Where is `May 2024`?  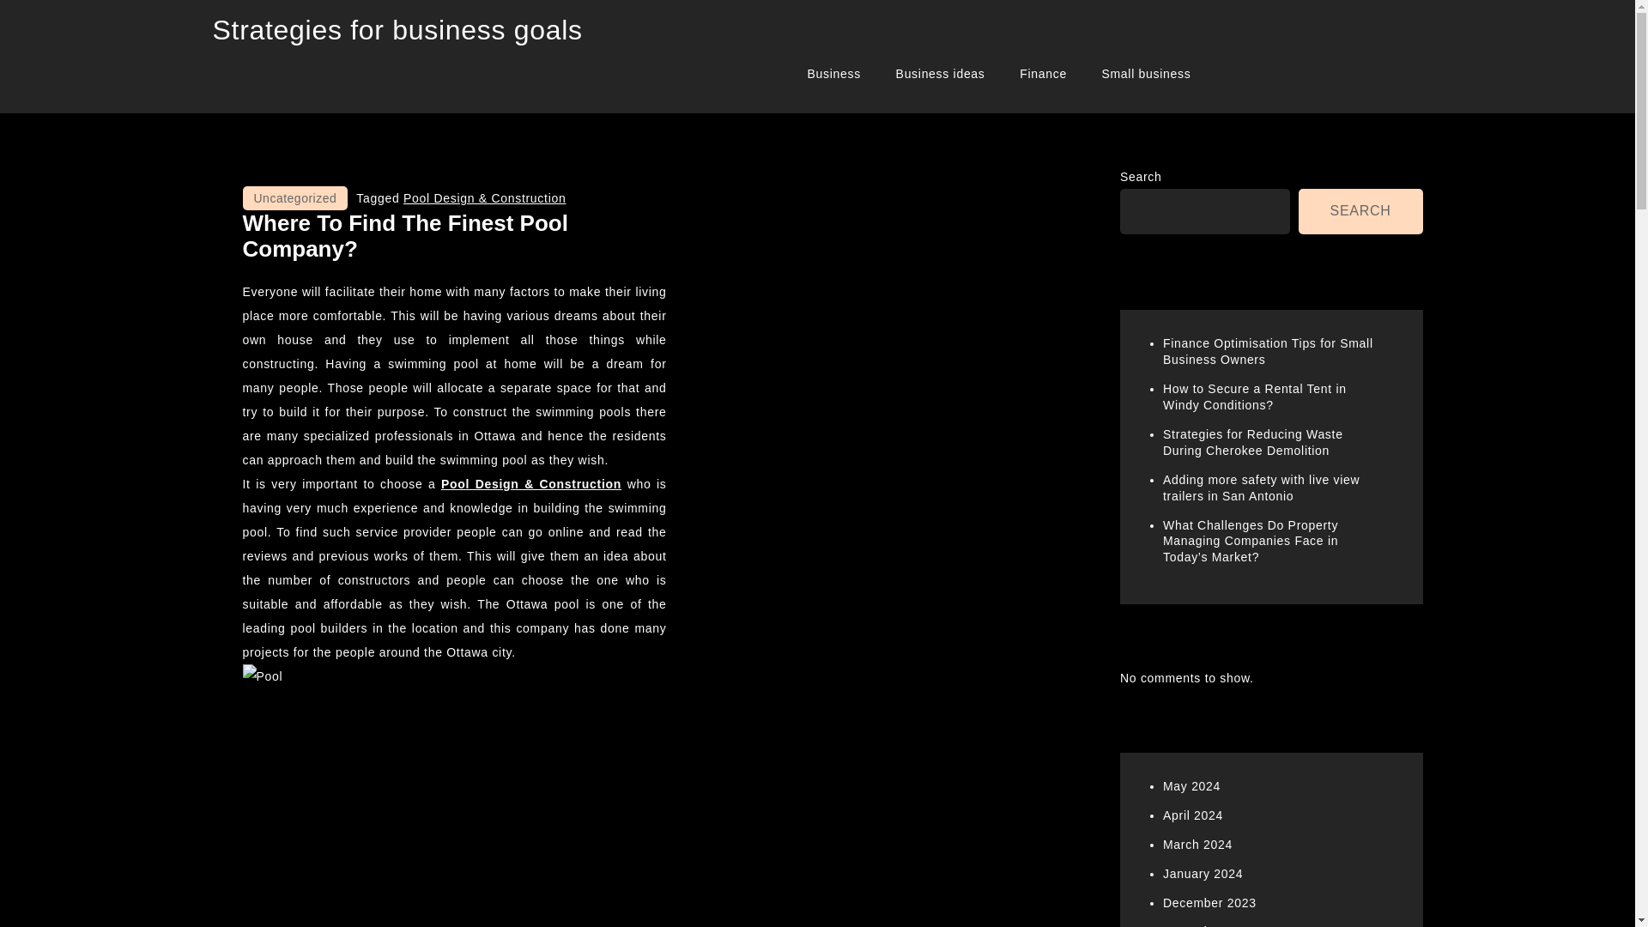 May 2024 is located at coordinates (1191, 786).